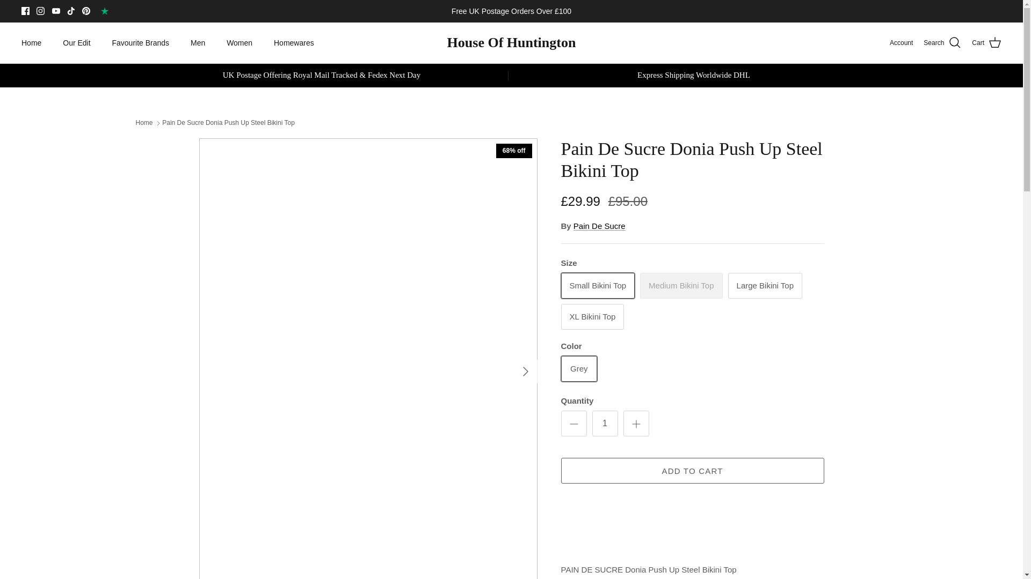 The width and height of the screenshot is (1031, 579). Describe the element at coordinates (636, 424) in the screenshot. I see `Plus` at that location.